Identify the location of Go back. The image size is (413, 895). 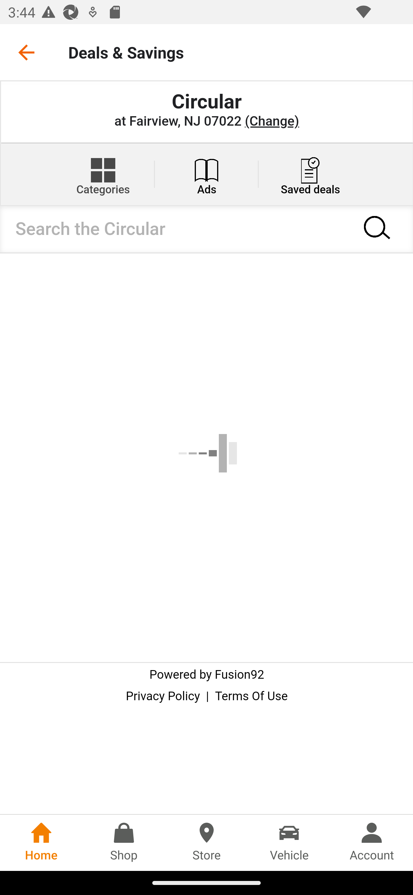
(26, 52).